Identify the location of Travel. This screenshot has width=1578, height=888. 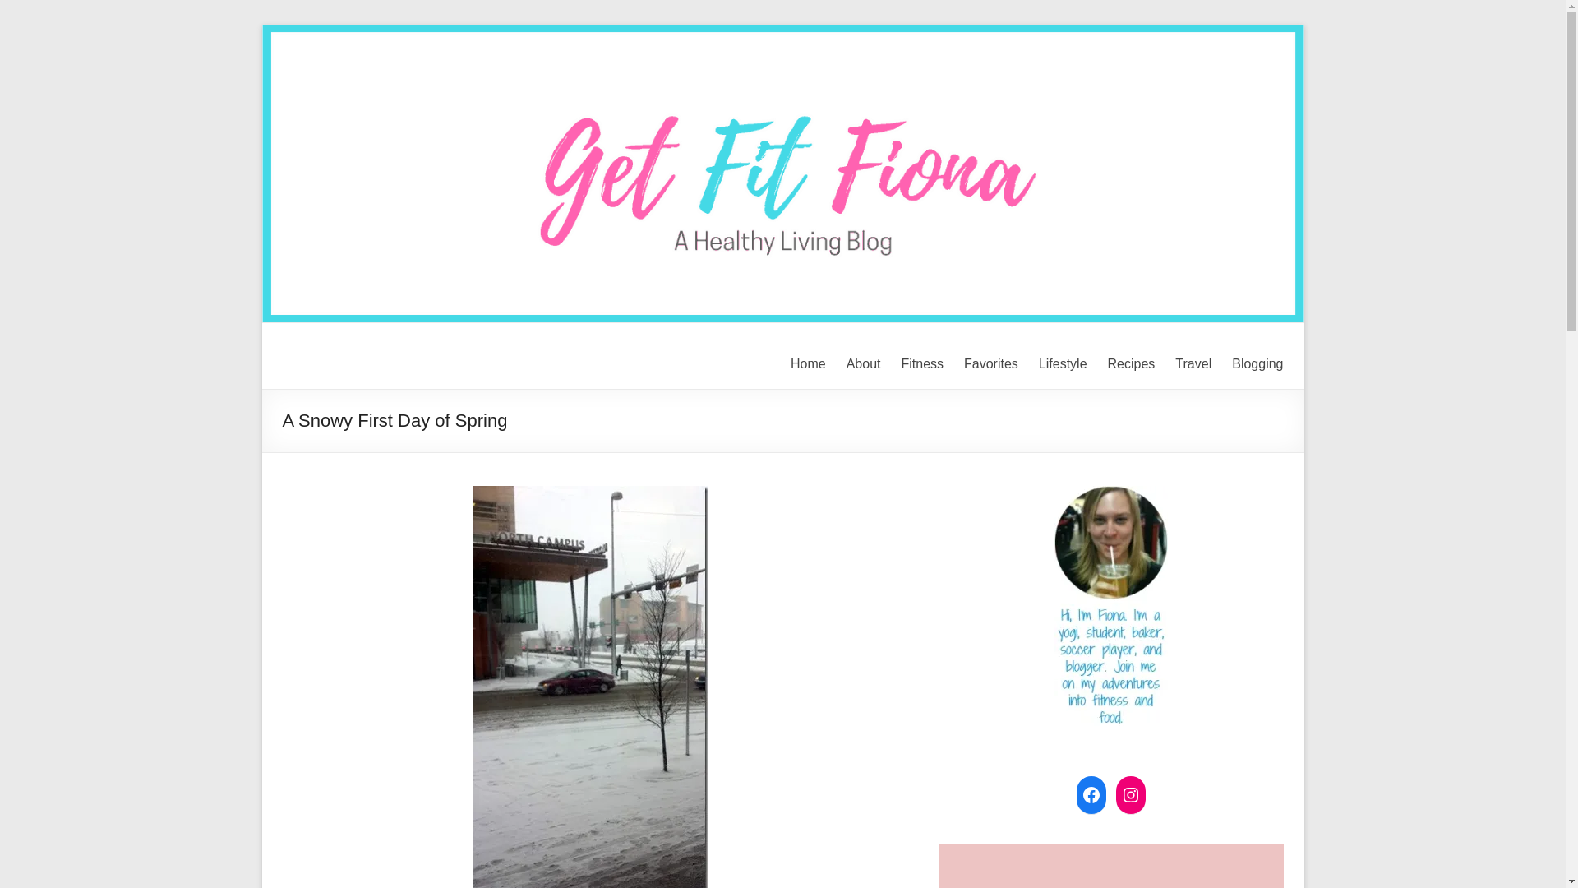
(1193, 363).